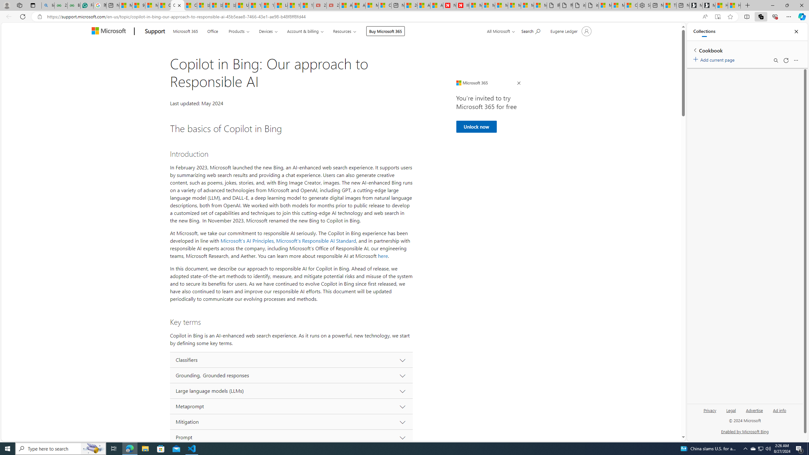 This screenshot has width=809, height=455. I want to click on Illness news & latest pictures from Newsweek.com, so click(463, 5).